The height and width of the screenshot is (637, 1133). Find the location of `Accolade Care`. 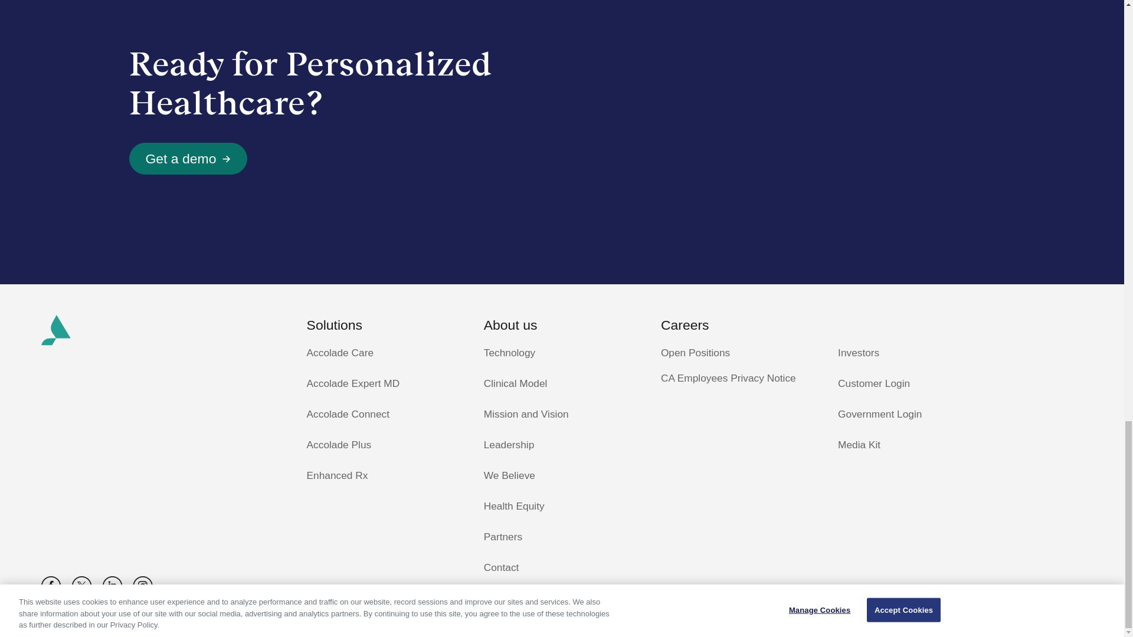

Accolade Care is located at coordinates (385, 330).